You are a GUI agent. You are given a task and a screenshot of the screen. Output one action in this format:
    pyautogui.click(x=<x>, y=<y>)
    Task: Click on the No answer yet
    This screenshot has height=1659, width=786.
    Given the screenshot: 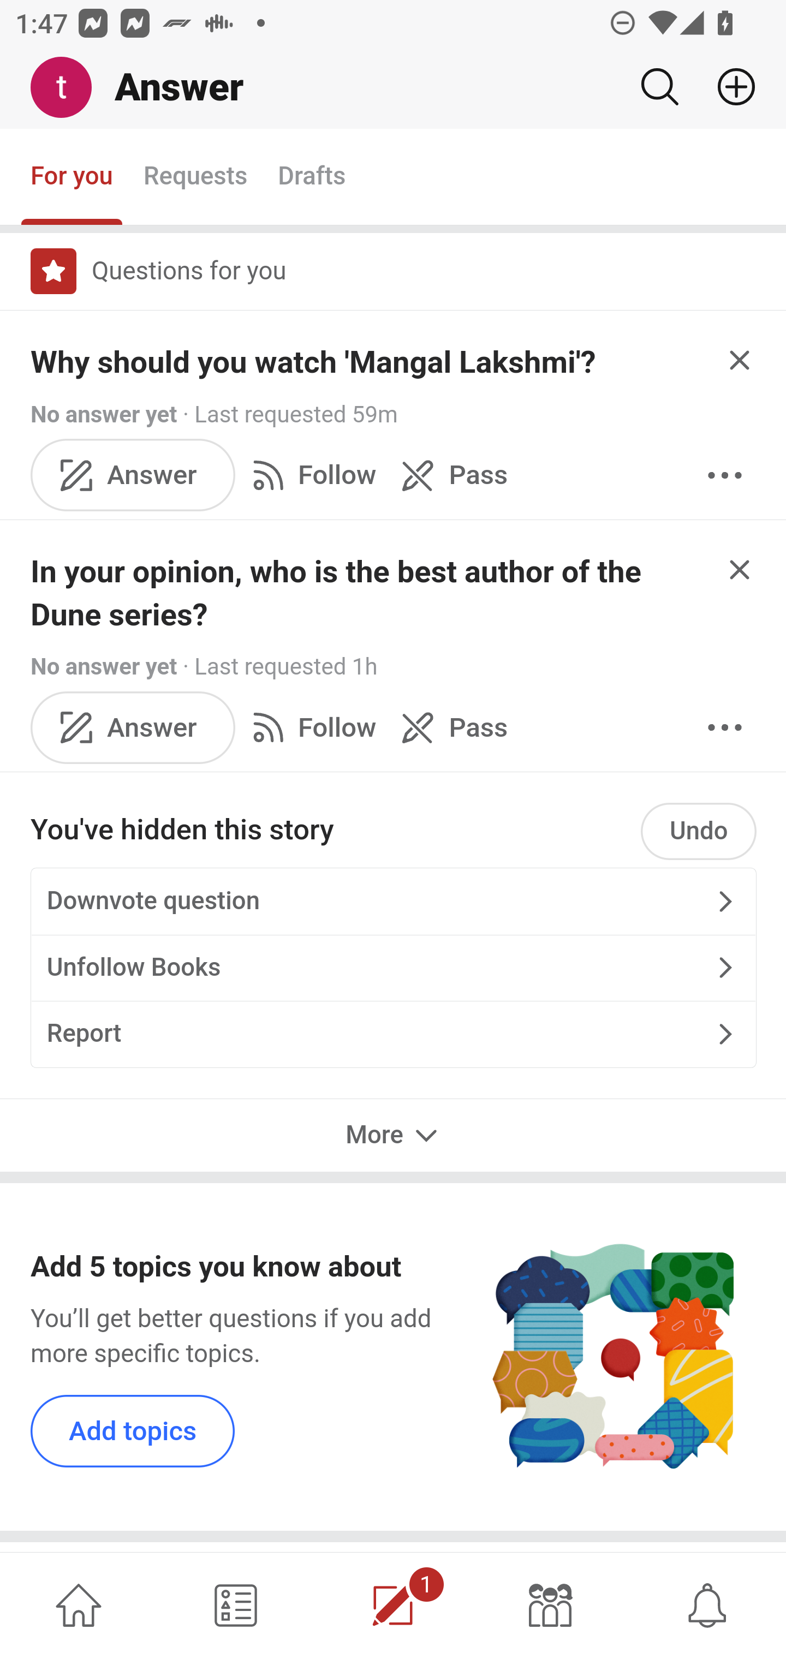 What is the action you would take?
    pyautogui.click(x=104, y=414)
    